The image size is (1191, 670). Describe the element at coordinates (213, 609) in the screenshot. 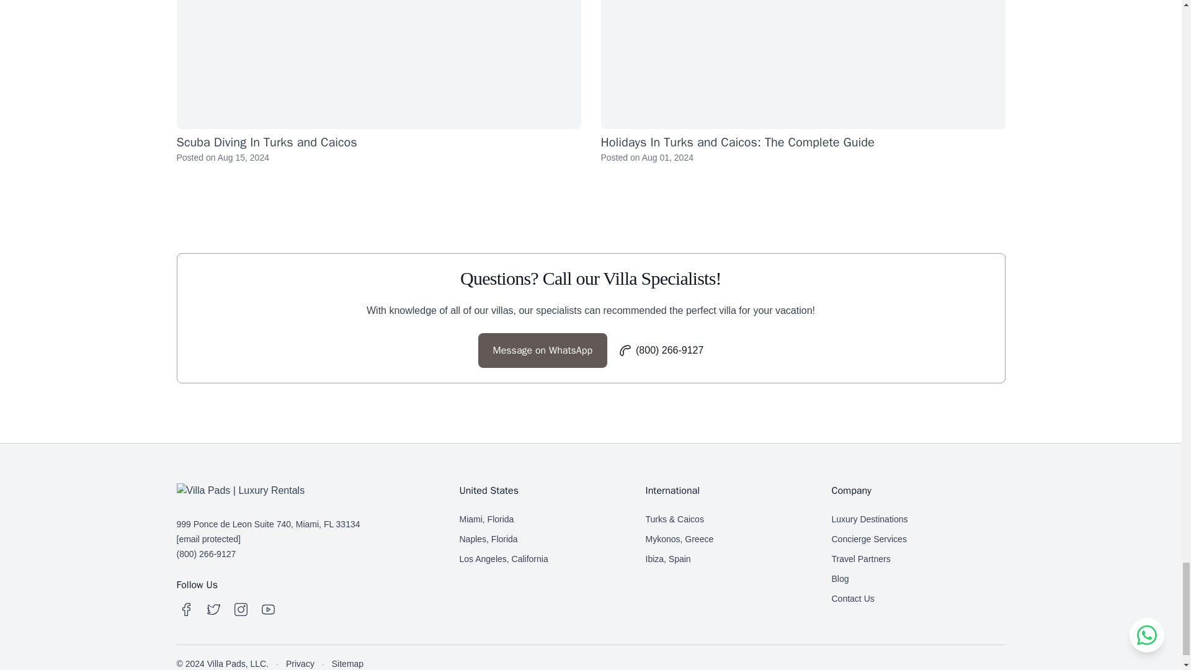

I see `Twitter` at that location.